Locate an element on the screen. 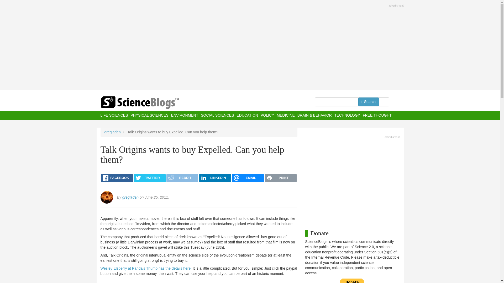 The image size is (504, 283). PRINT is located at coordinates (281, 178).